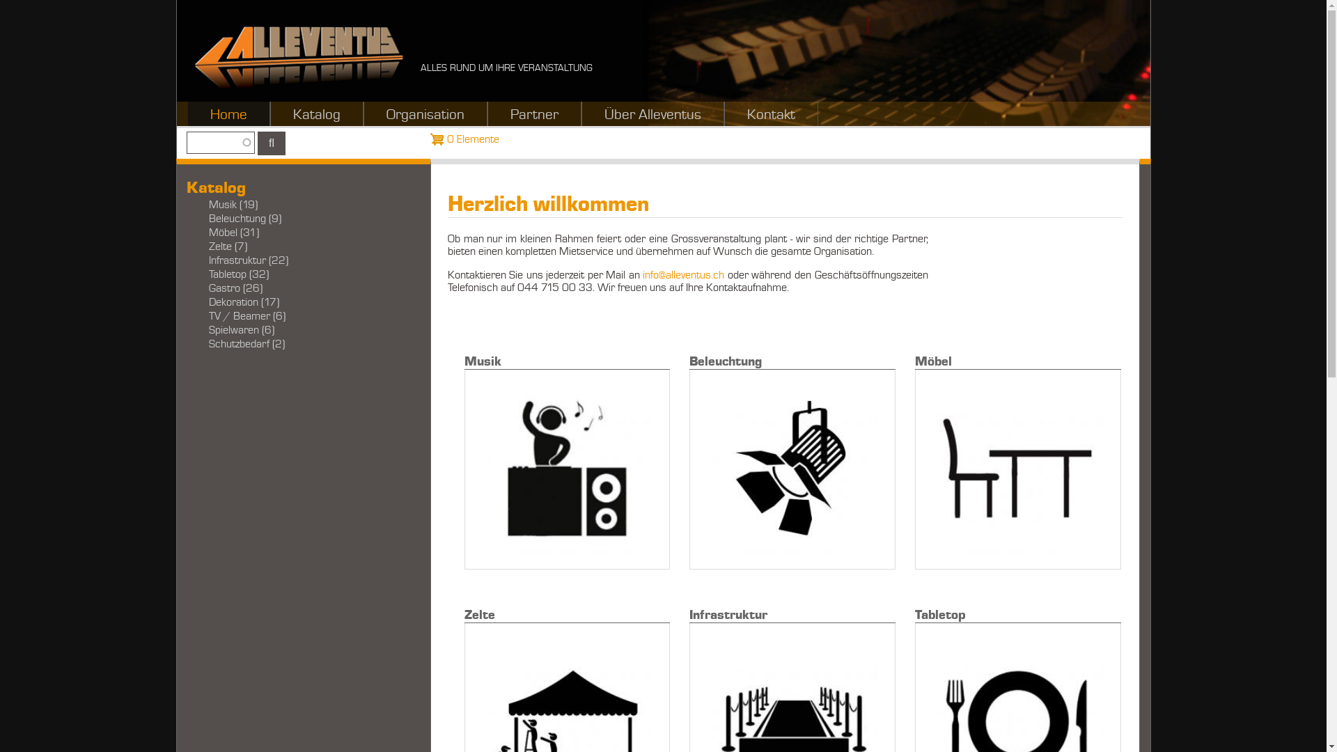  Describe the element at coordinates (559, 455) in the screenshot. I see `Musik` at that location.